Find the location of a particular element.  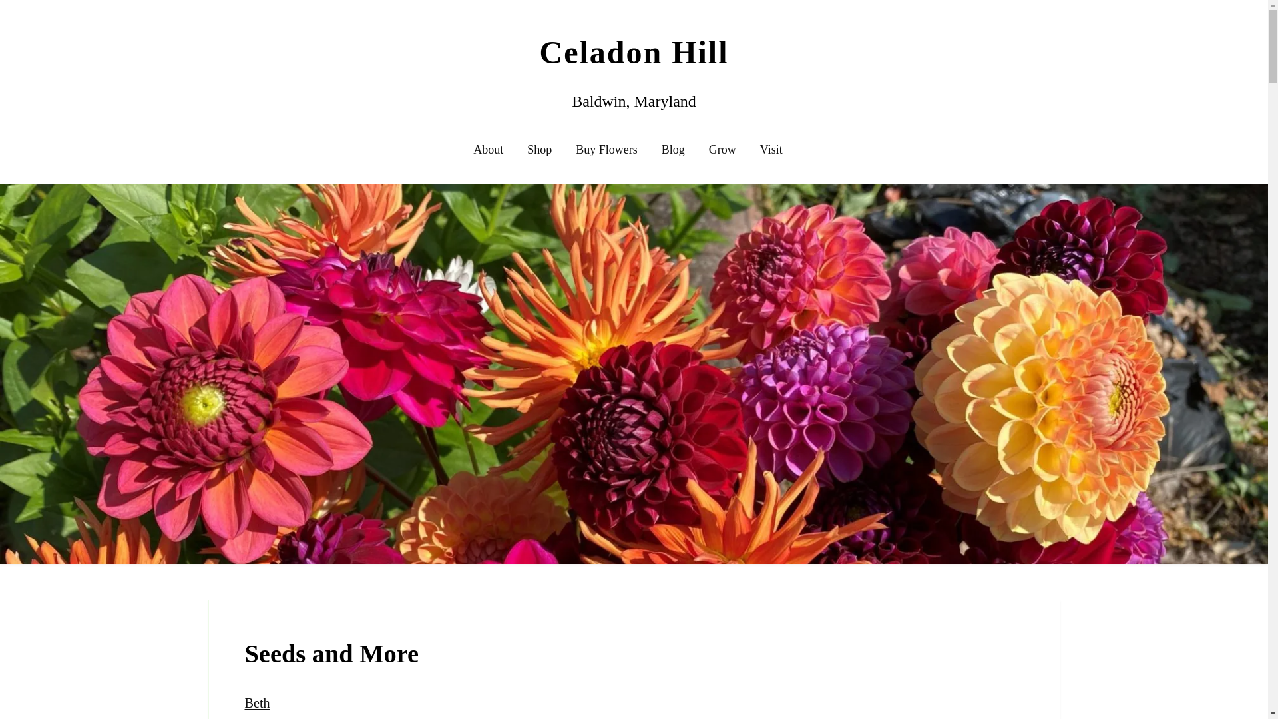

Buy Flowers is located at coordinates (607, 150).